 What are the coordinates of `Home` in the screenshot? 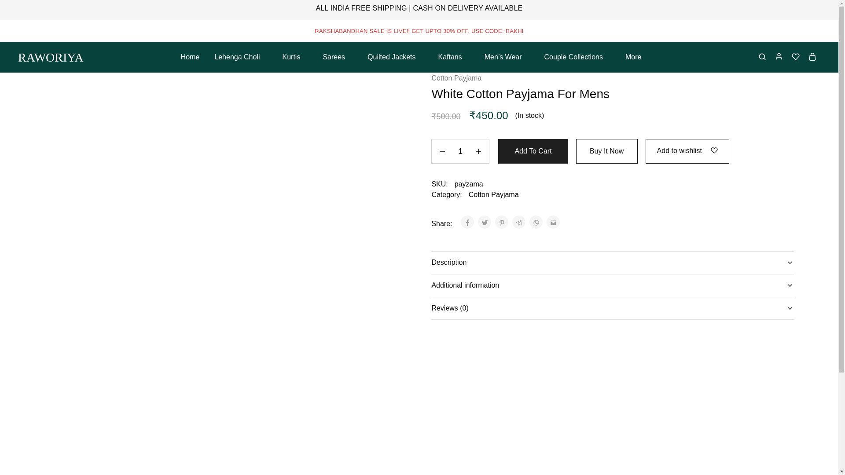 It's located at (190, 57).